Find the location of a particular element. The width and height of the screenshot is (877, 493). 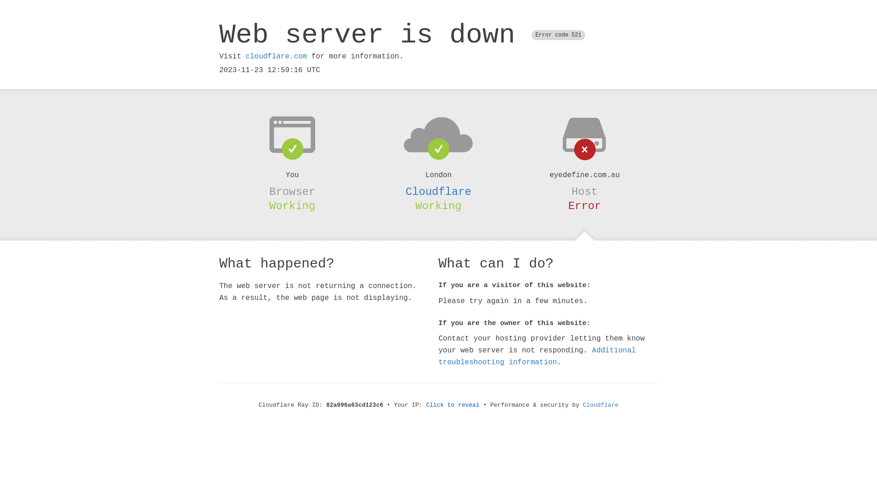

cloudflare.com is located at coordinates (276, 57).